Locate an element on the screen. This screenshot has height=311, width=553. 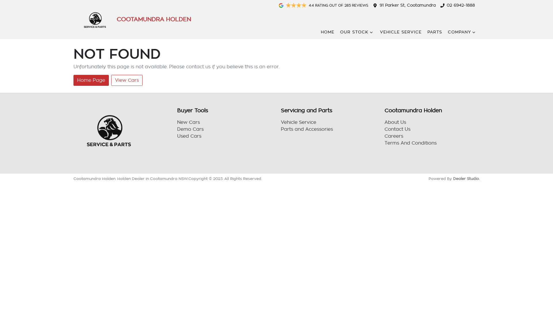
Demo Cars is located at coordinates (190, 129).